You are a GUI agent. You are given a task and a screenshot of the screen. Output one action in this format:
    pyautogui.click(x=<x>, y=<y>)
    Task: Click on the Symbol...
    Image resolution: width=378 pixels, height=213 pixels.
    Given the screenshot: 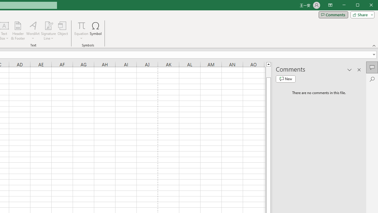 What is the action you would take?
    pyautogui.click(x=96, y=31)
    